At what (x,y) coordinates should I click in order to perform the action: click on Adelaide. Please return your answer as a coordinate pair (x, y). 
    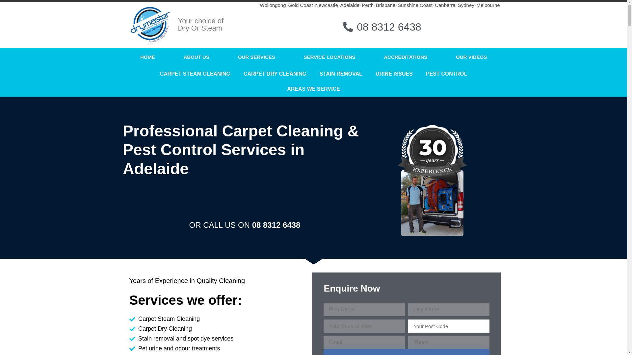
    Looking at the image, I should click on (350, 5).